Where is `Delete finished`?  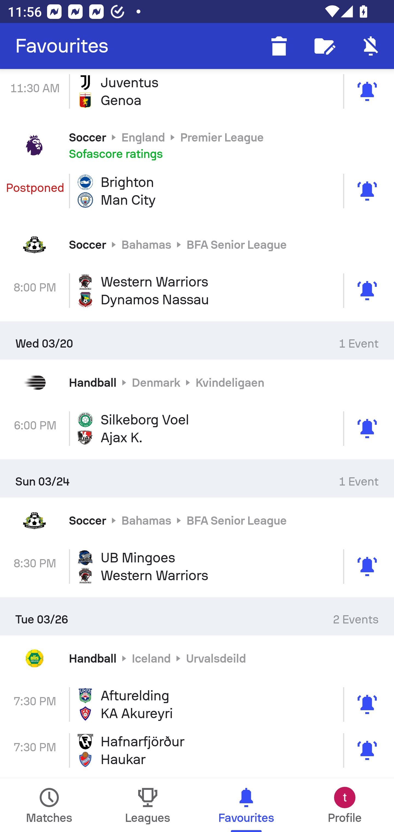
Delete finished is located at coordinates (279, 46).